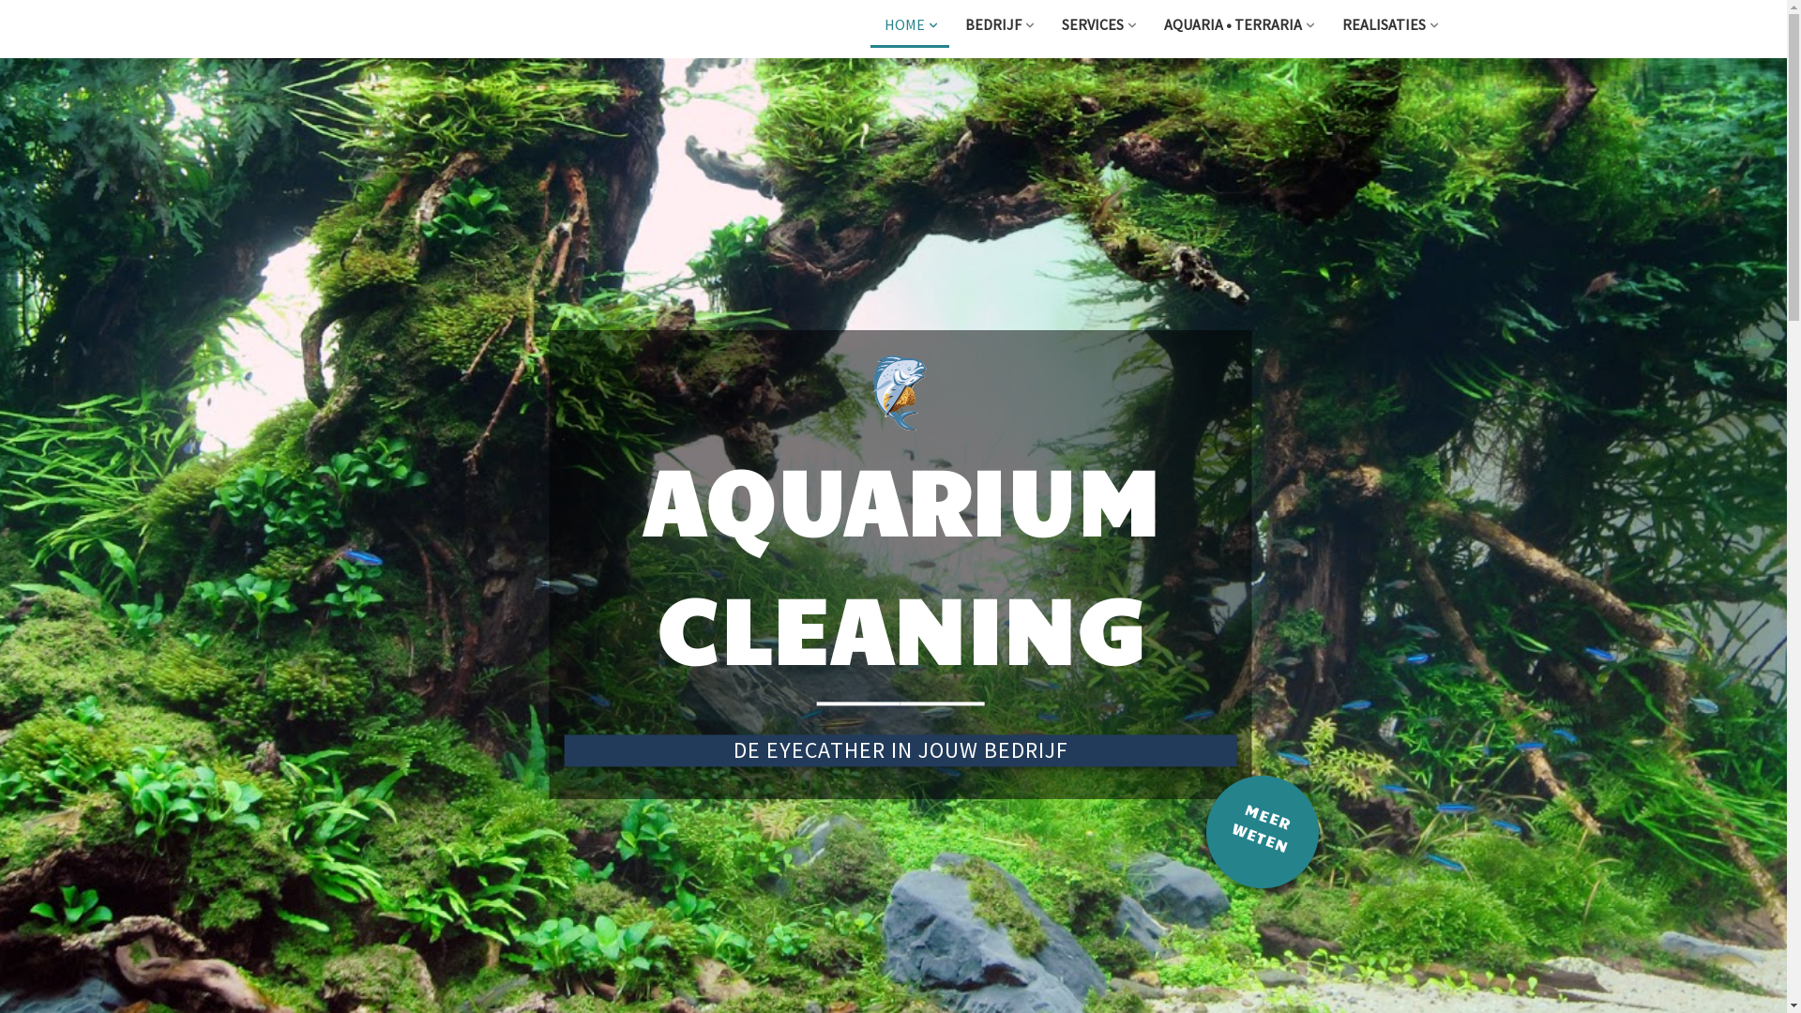 This screenshot has height=1013, width=1801. Describe the element at coordinates (1247, 816) in the screenshot. I see `MEER WETEN` at that location.